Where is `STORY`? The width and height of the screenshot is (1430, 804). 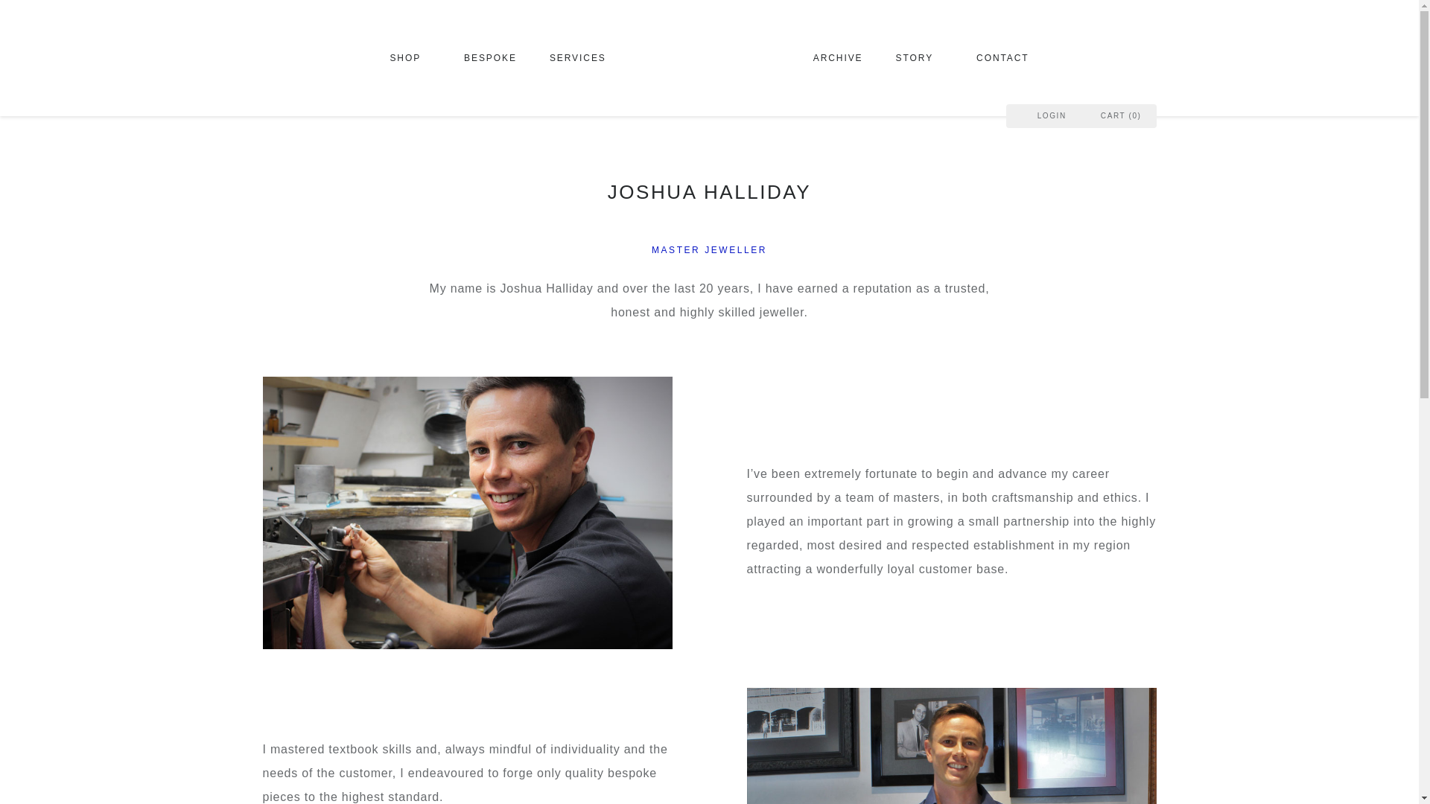 STORY is located at coordinates (920, 58).